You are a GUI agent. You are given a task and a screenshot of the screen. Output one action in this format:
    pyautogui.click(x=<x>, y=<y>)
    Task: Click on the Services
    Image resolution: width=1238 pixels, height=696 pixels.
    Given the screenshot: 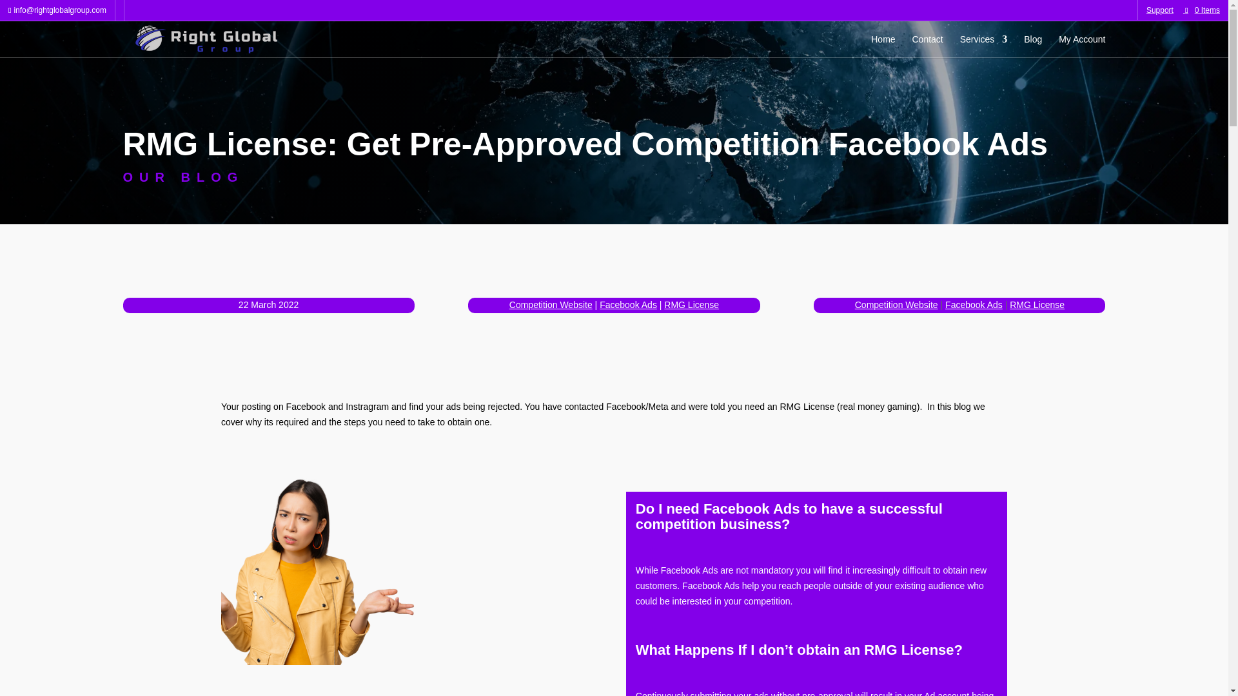 What is the action you would take?
    pyautogui.click(x=984, y=46)
    